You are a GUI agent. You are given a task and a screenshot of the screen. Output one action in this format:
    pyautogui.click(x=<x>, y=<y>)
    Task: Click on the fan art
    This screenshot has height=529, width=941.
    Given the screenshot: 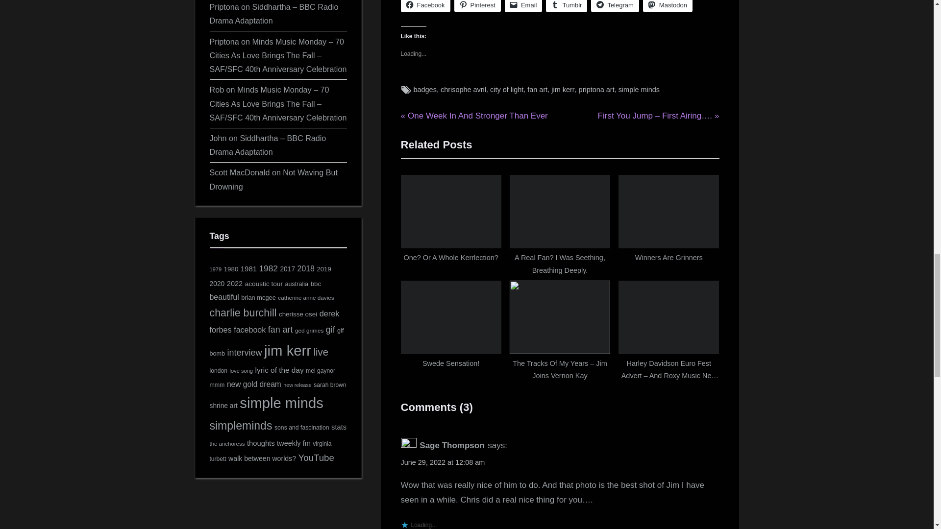 What is the action you would take?
    pyautogui.click(x=537, y=89)
    